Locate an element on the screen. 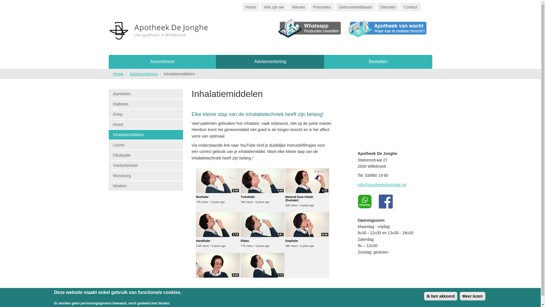 This screenshot has width=545, height=307. Wie zijn we is located at coordinates (274, 7).